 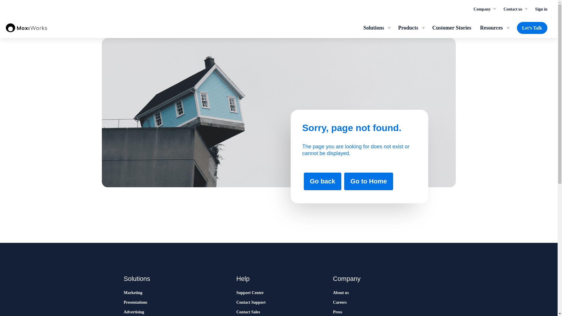 What do you see at coordinates (541, 9) in the screenshot?
I see `Sign in` at bounding box center [541, 9].